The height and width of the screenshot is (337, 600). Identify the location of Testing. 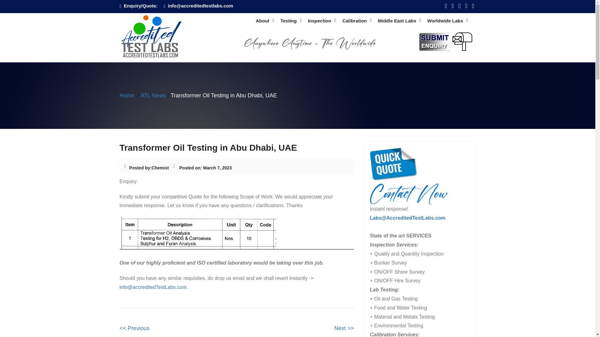
(291, 21).